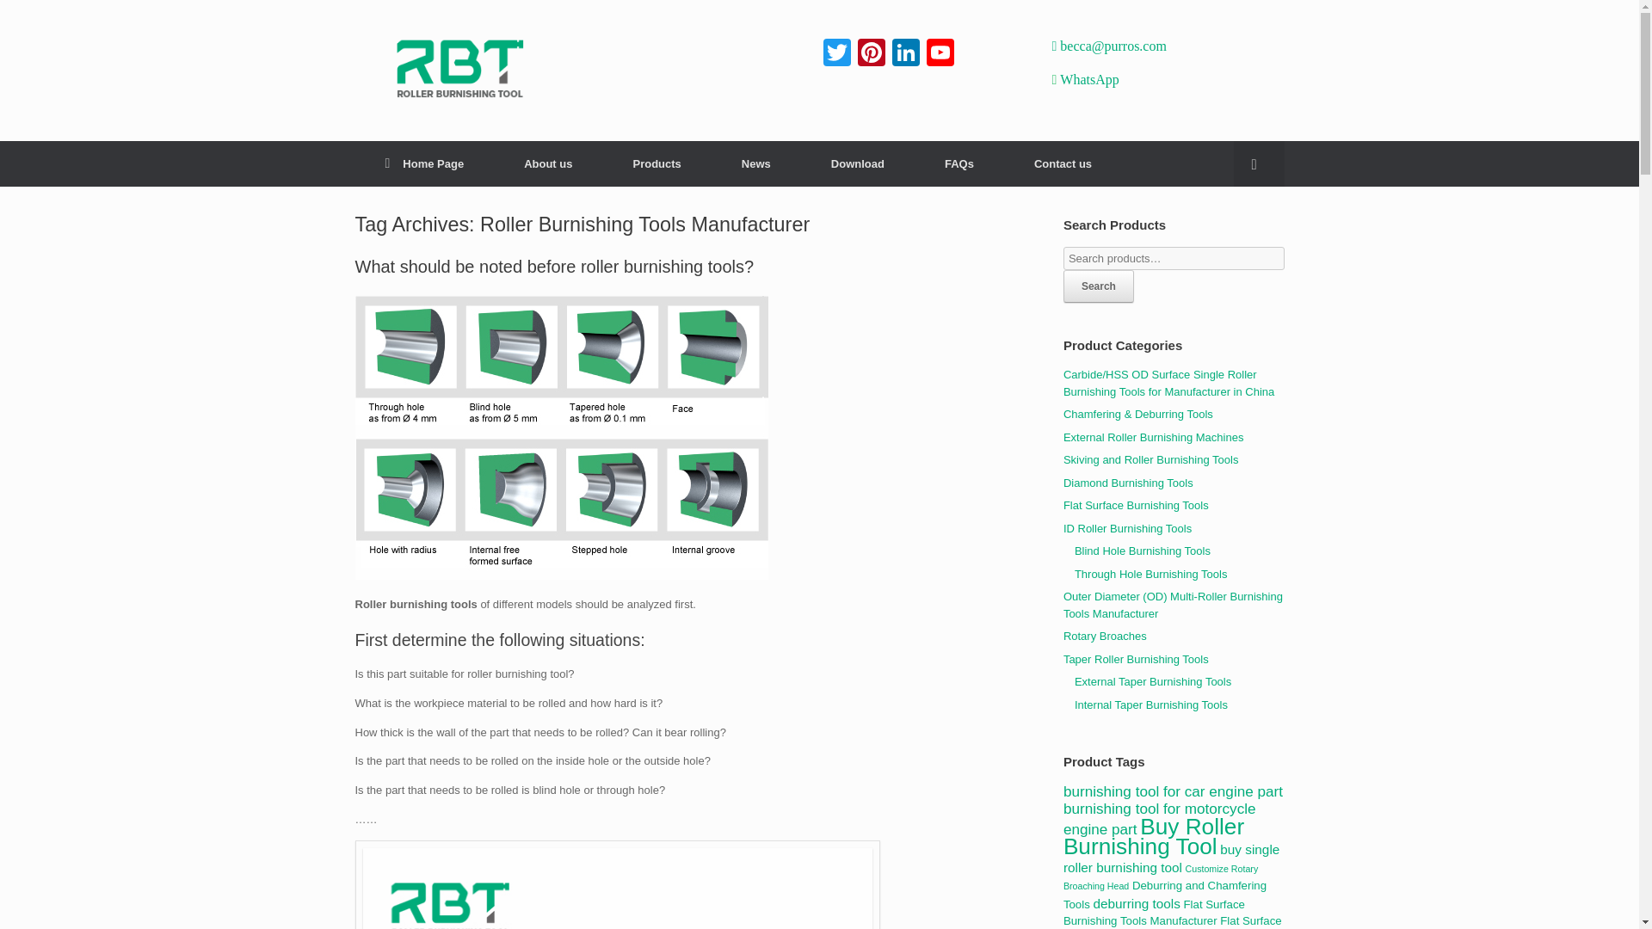  Describe the element at coordinates (871, 55) in the screenshot. I see `Pinterest` at that location.